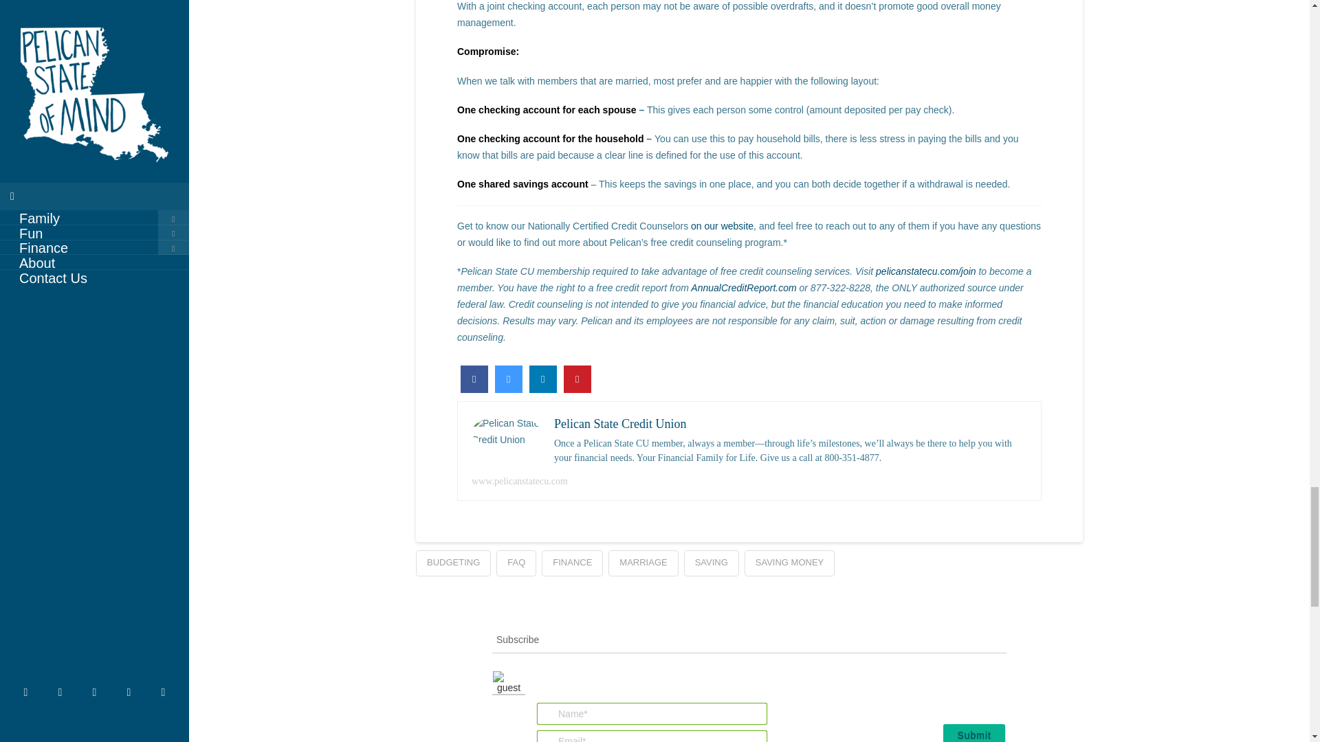 The width and height of the screenshot is (1320, 742). I want to click on Share on Facebook, so click(474, 389).